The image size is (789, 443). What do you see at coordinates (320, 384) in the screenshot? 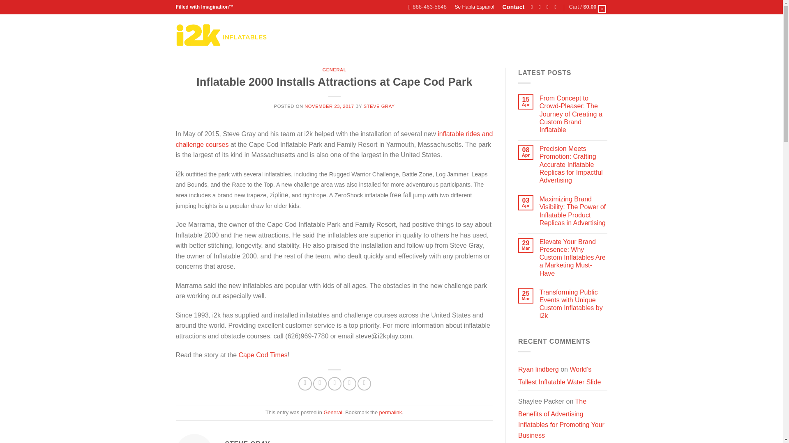
I see `Share on Twitter` at bounding box center [320, 384].